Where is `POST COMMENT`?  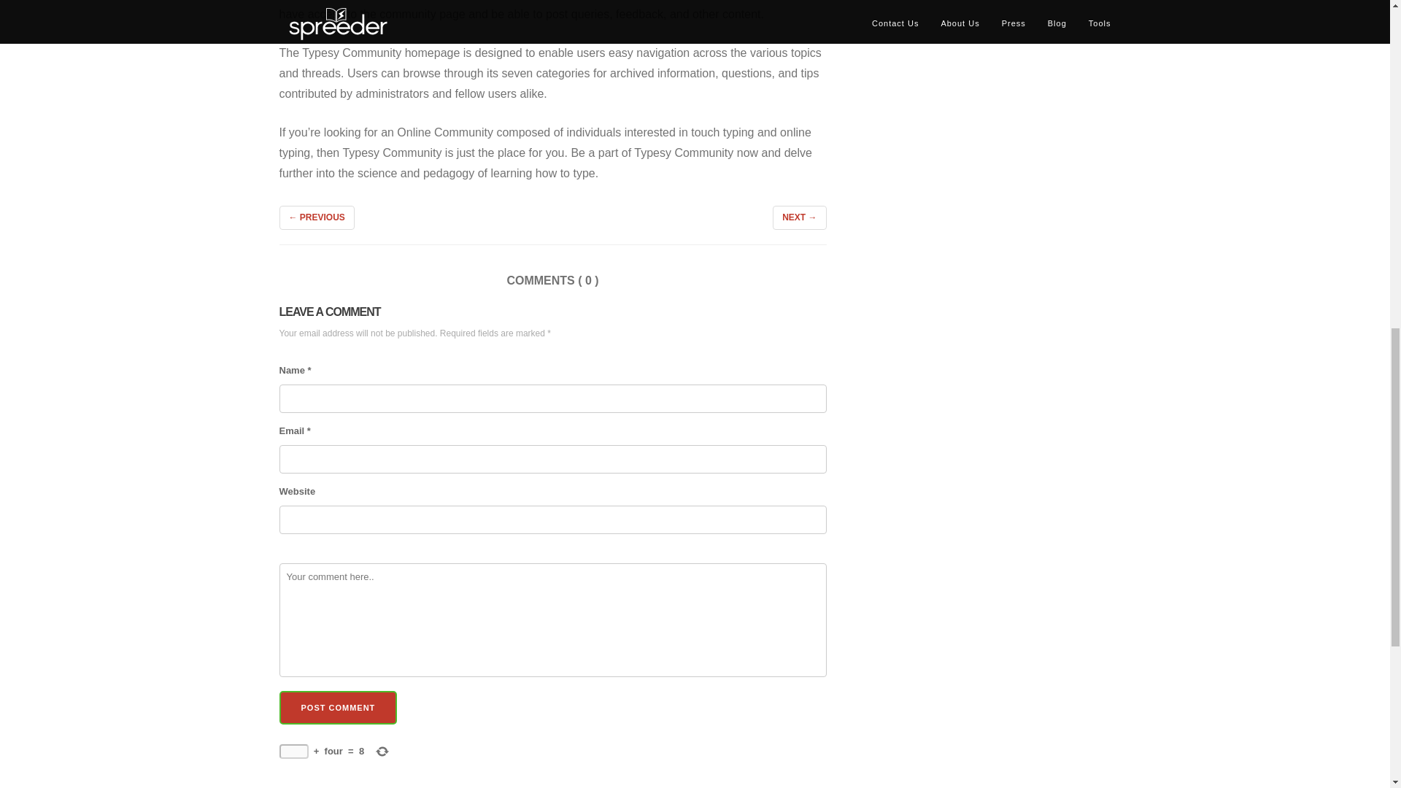
POST COMMENT is located at coordinates (337, 708).